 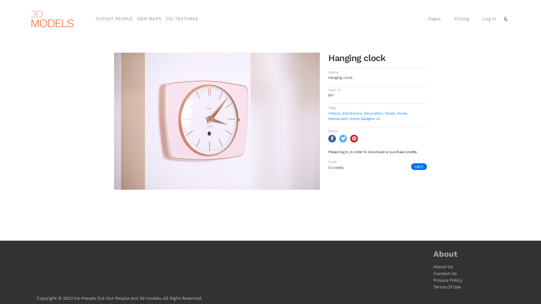 I want to click on Electronics, so click(x=352, y=113).